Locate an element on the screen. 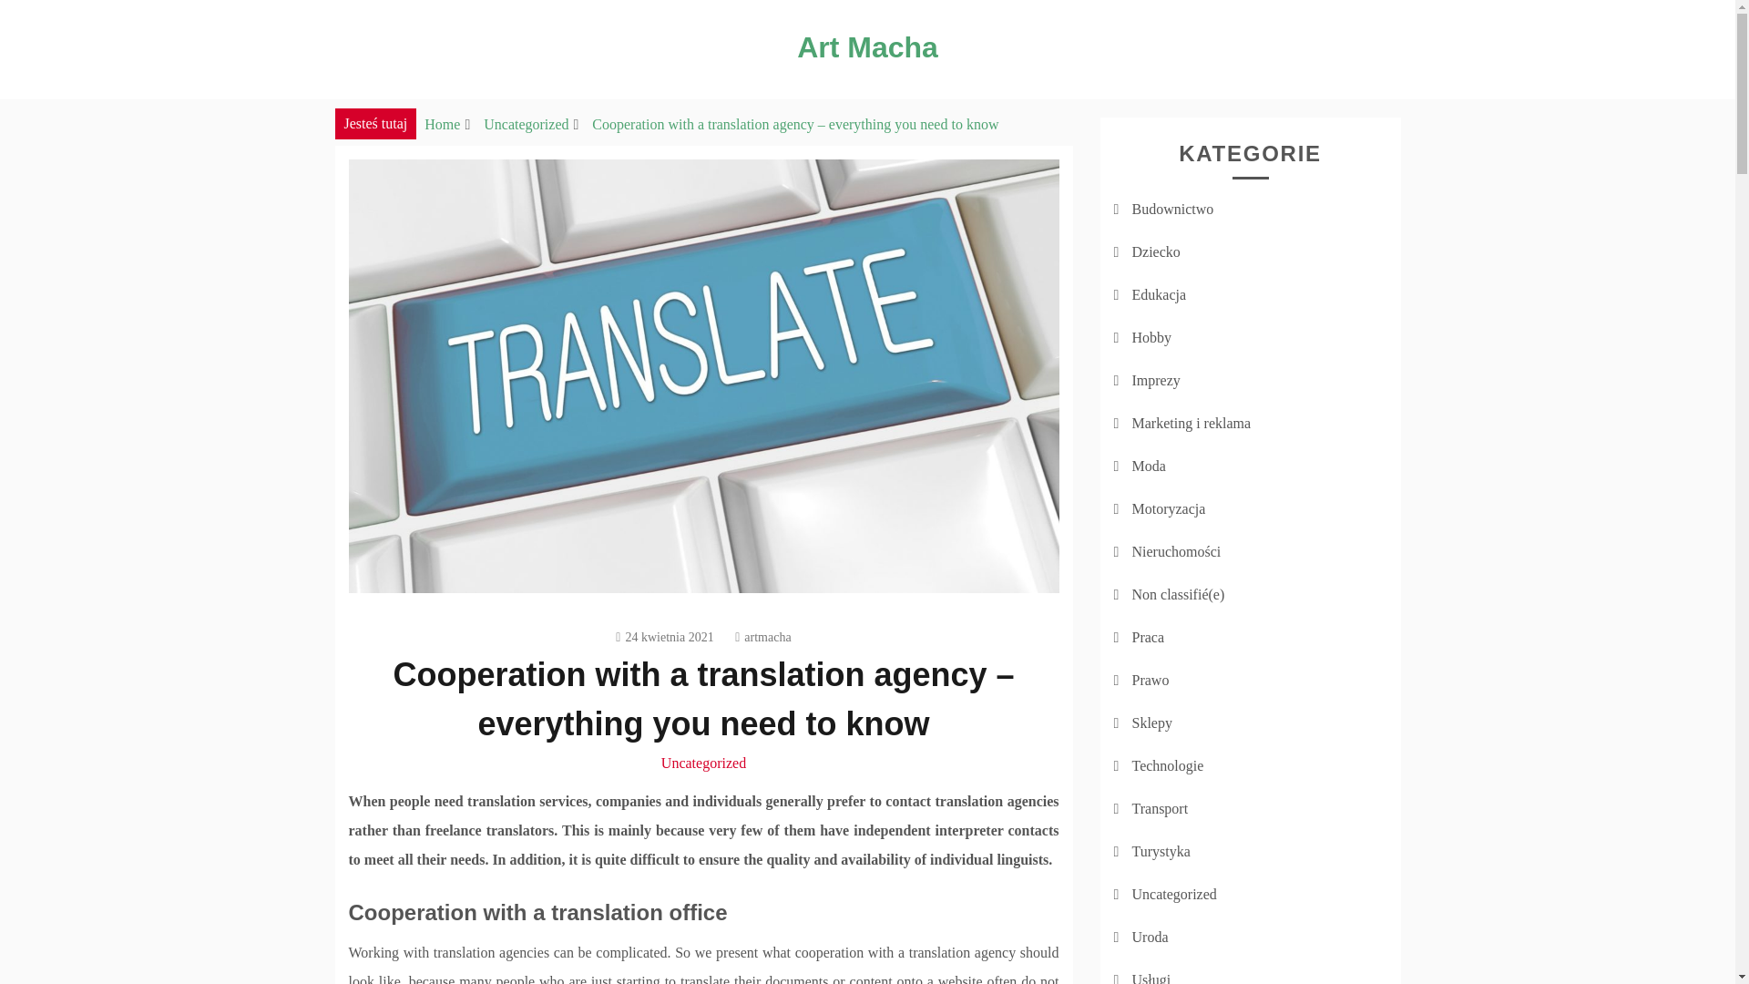 The image size is (1749, 984). Moda is located at coordinates (1148, 466).